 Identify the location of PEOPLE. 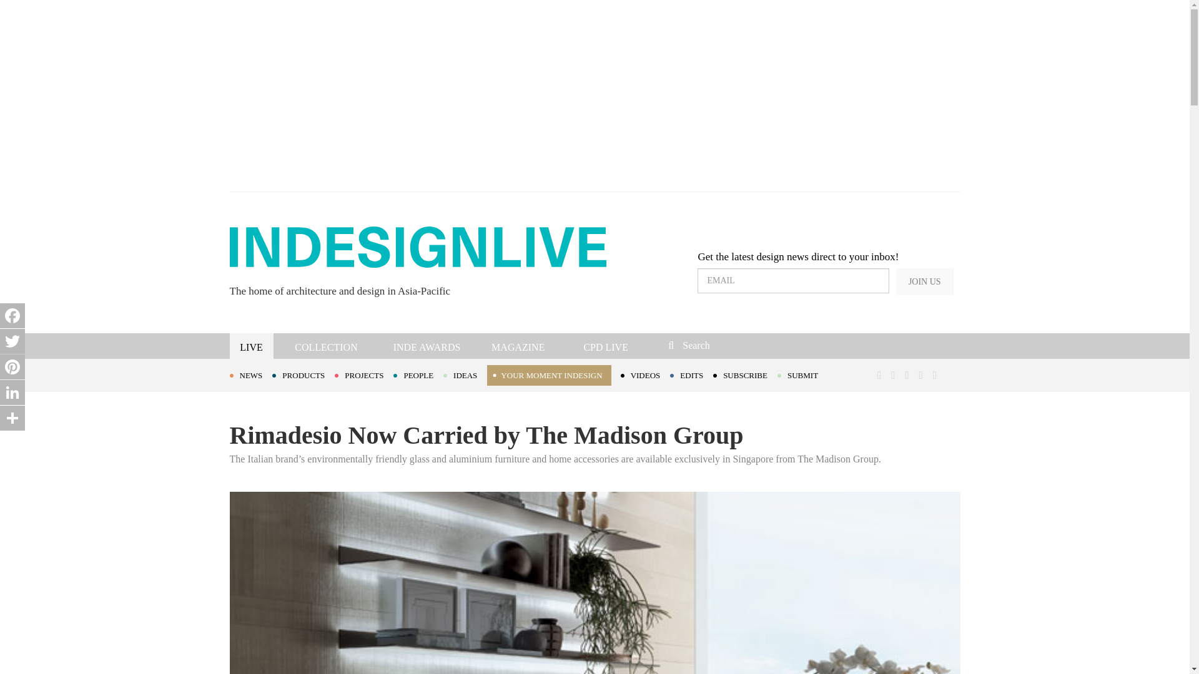
(418, 374).